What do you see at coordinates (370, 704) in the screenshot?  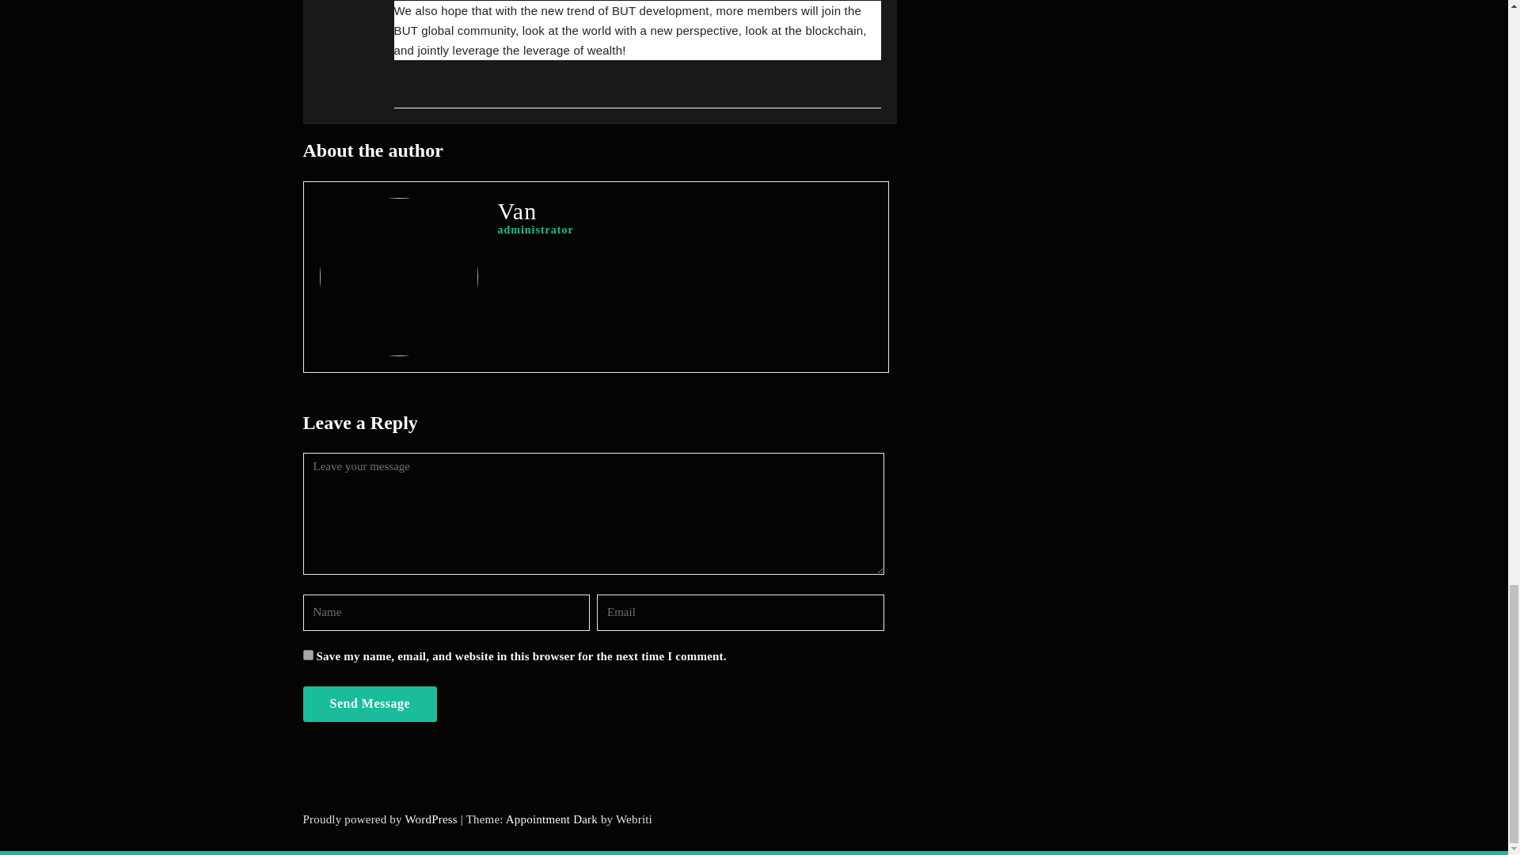 I see `Send Message` at bounding box center [370, 704].